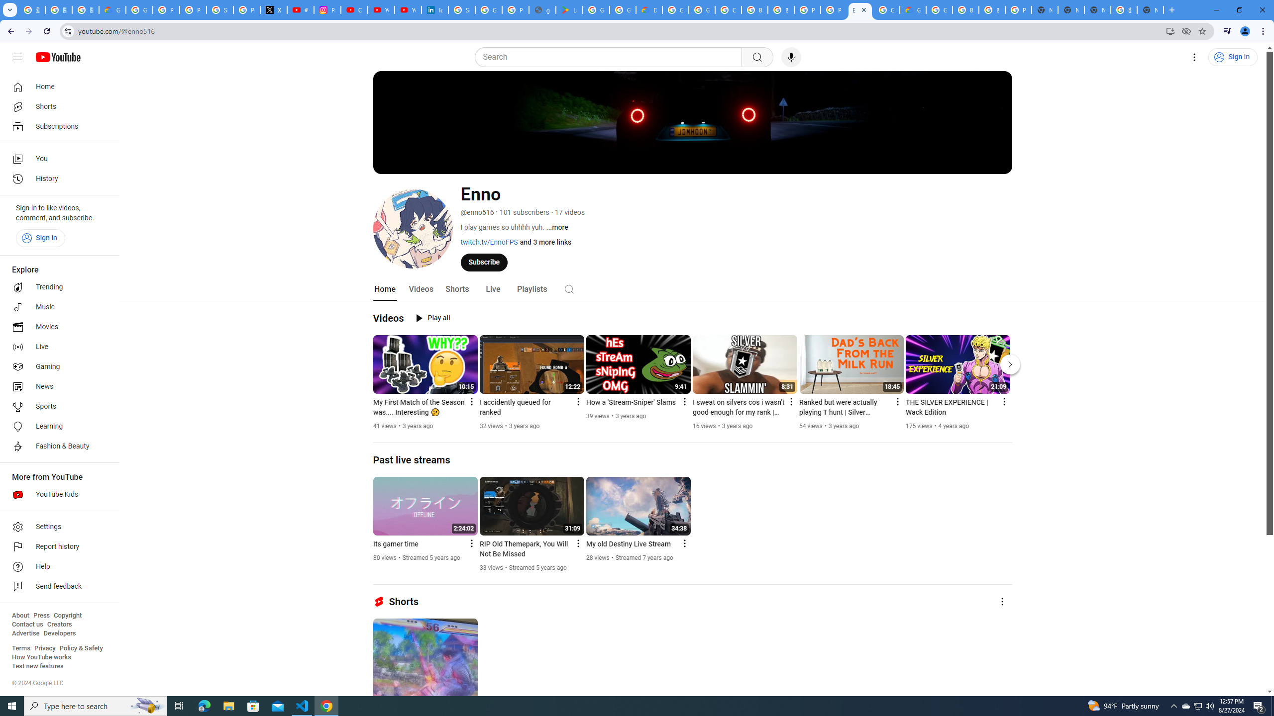  Describe the element at coordinates (545, 242) in the screenshot. I see `and 3 more links` at that location.